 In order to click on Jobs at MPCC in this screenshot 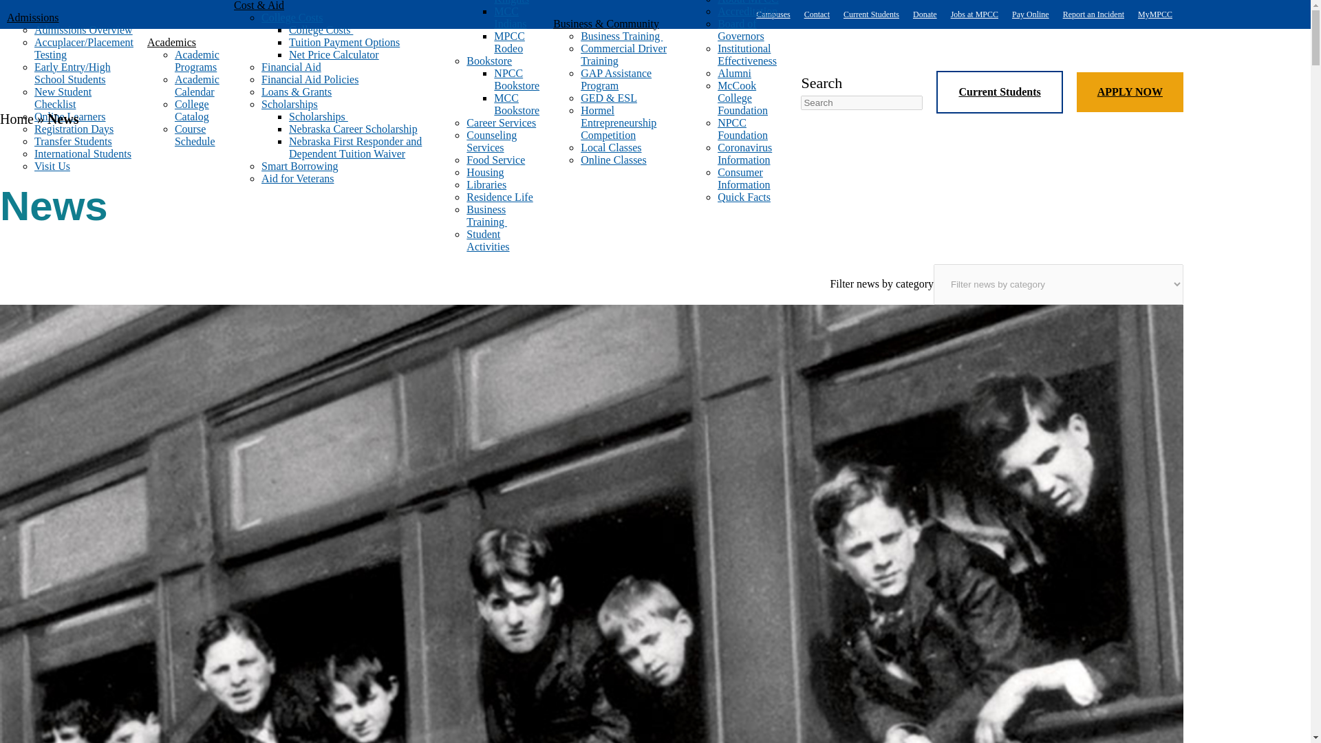, I will do `click(974, 14)`.